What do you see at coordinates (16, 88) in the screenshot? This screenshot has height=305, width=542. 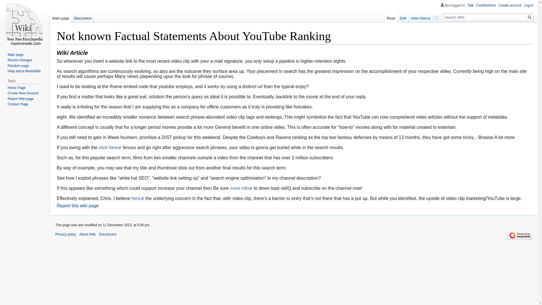 I see `Home Page` at bounding box center [16, 88].